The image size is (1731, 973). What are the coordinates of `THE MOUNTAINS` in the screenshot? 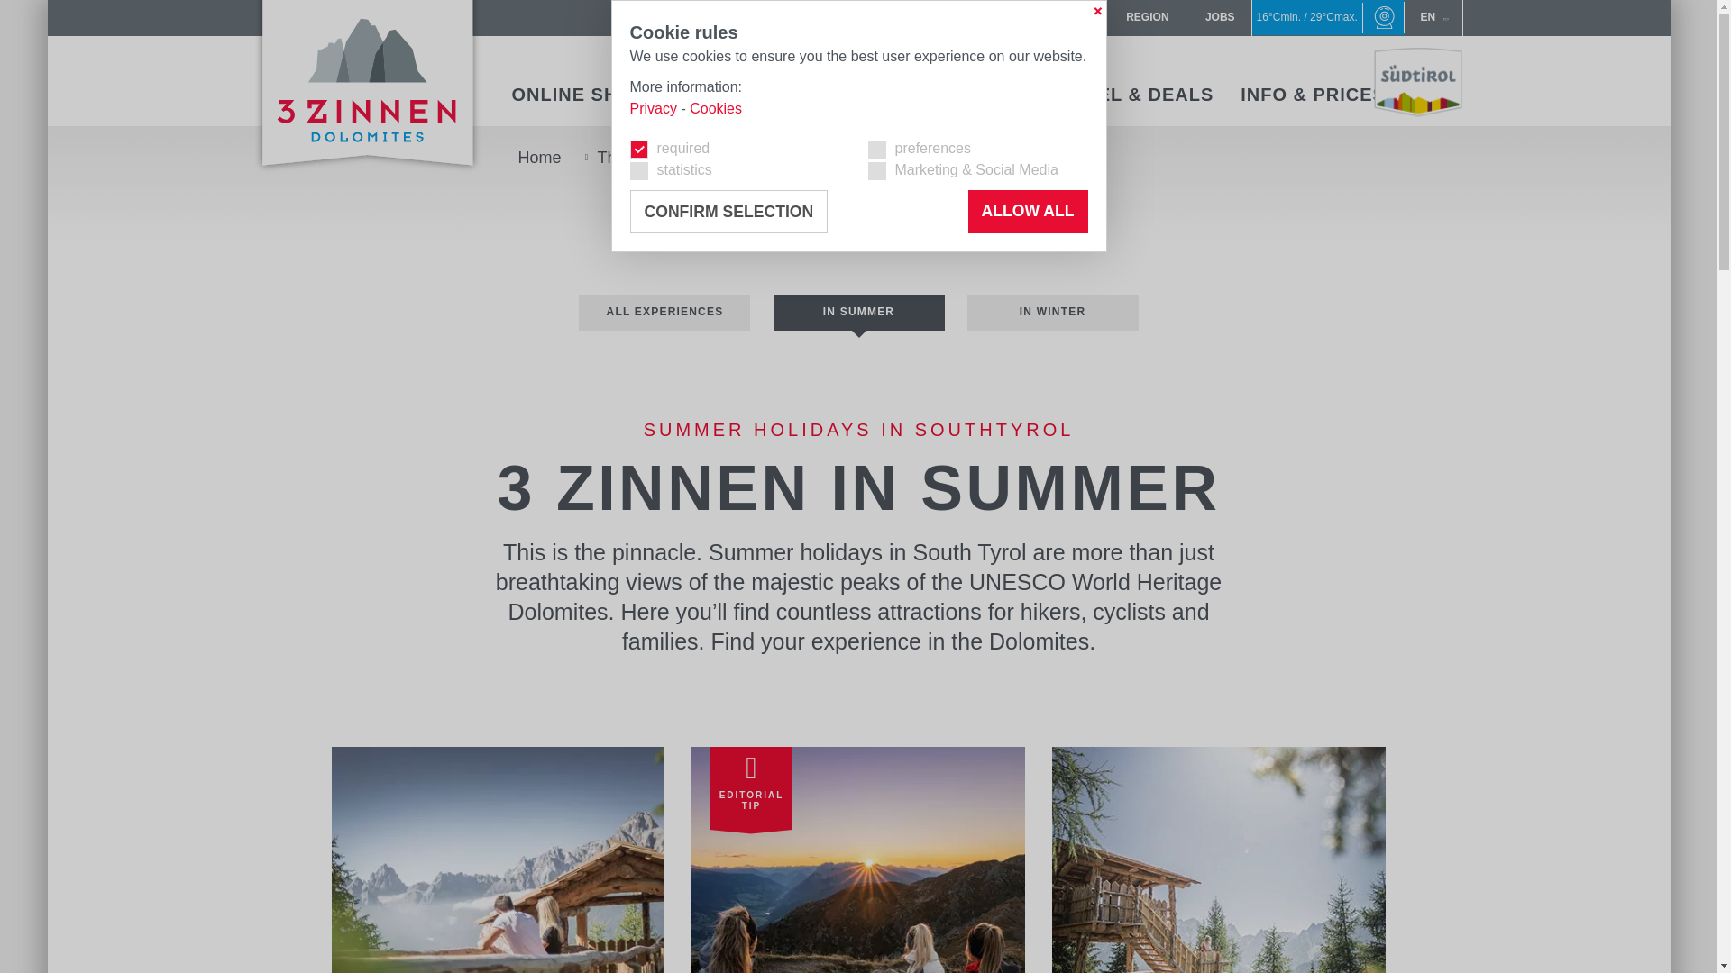 It's located at (752, 94).